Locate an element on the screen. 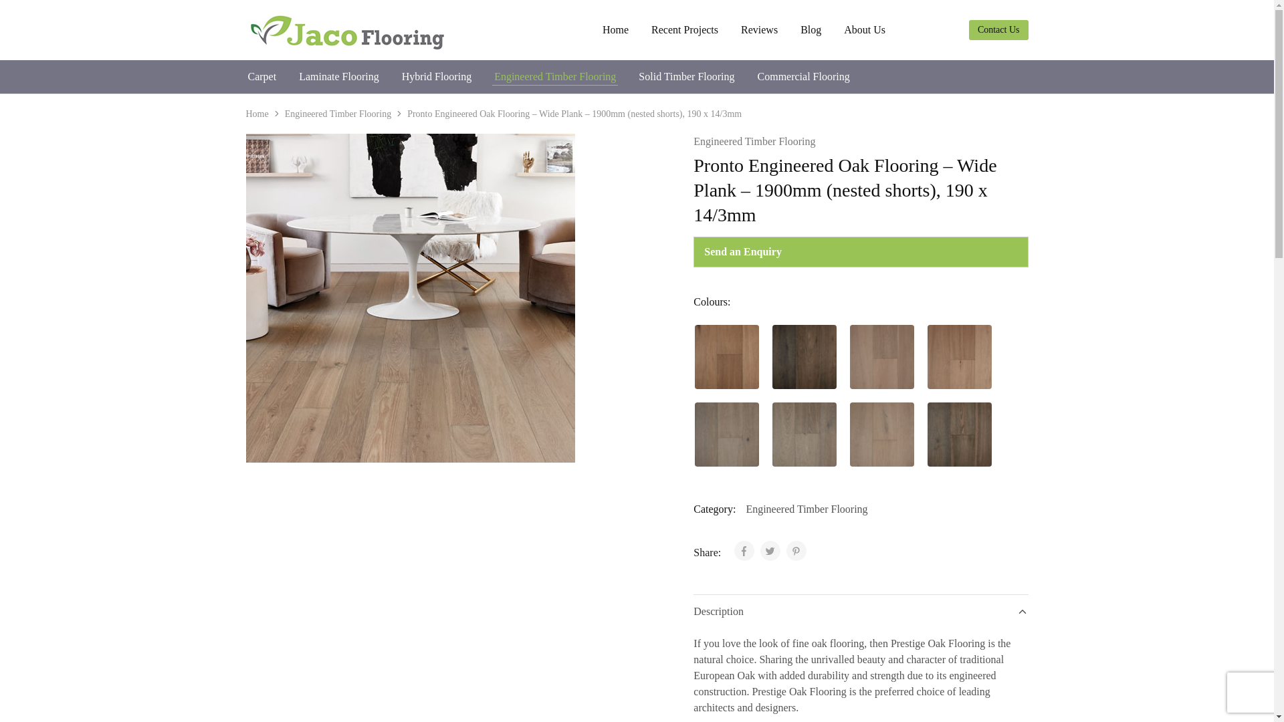 The height and width of the screenshot is (722, 1284). Commercial Flooring is located at coordinates (804, 76).